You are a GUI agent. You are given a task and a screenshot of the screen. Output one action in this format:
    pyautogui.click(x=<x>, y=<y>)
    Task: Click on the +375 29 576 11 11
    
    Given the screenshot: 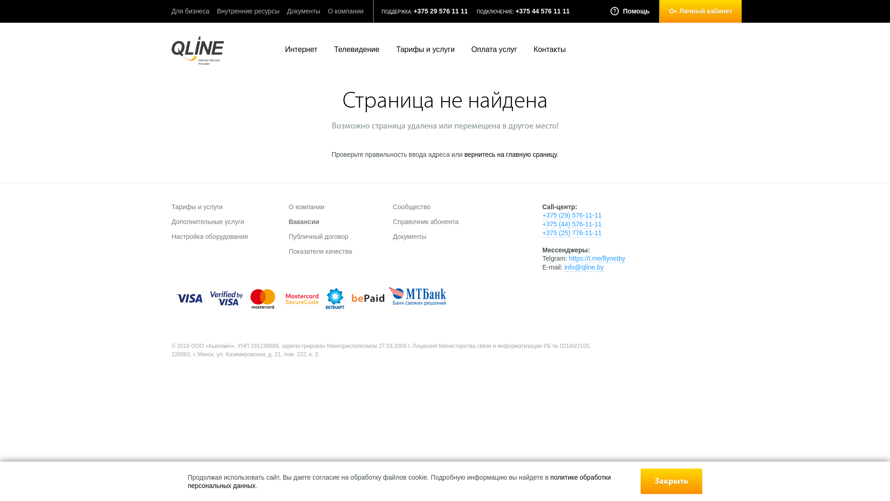 What is the action you would take?
    pyautogui.click(x=440, y=11)
    